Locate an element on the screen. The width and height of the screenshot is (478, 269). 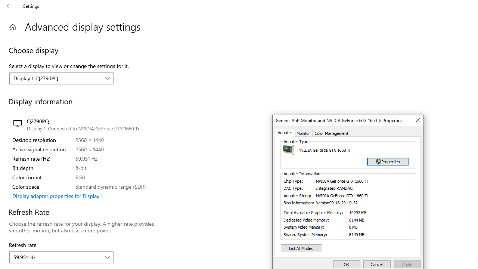
Apply is located at coordinates (407, 265).